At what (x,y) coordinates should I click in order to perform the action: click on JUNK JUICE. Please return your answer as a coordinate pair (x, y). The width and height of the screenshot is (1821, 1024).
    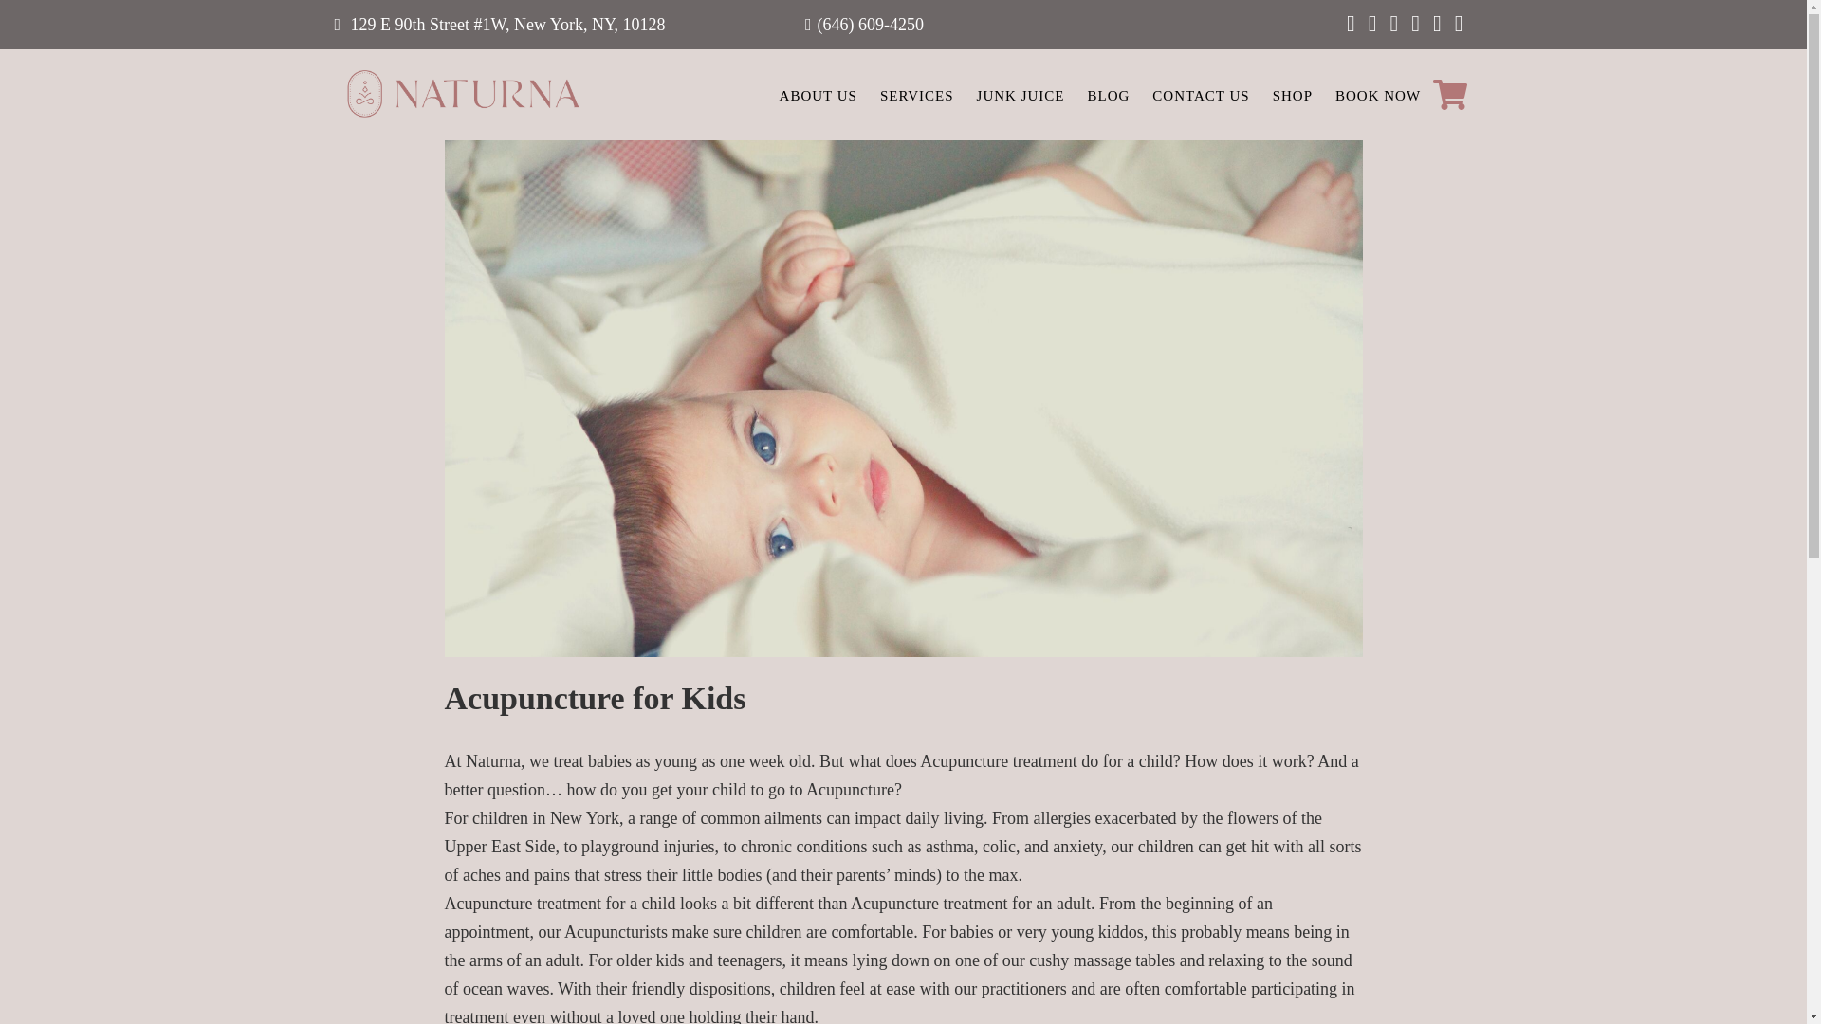
    Looking at the image, I should click on (1021, 94).